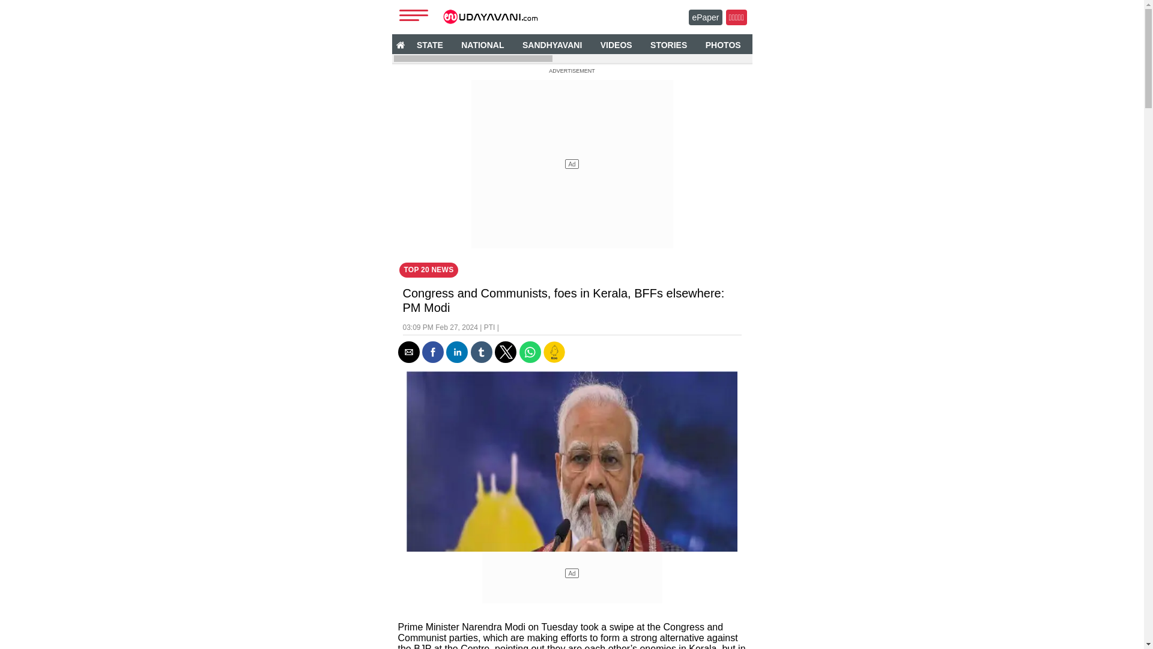  What do you see at coordinates (705, 17) in the screenshot?
I see `ePaper` at bounding box center [705, 17].